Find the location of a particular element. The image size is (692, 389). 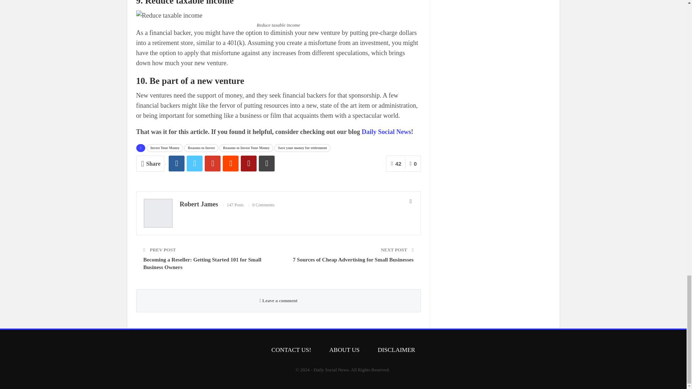

Reasons to Invest Your Money is located at coordinates (246, 148).